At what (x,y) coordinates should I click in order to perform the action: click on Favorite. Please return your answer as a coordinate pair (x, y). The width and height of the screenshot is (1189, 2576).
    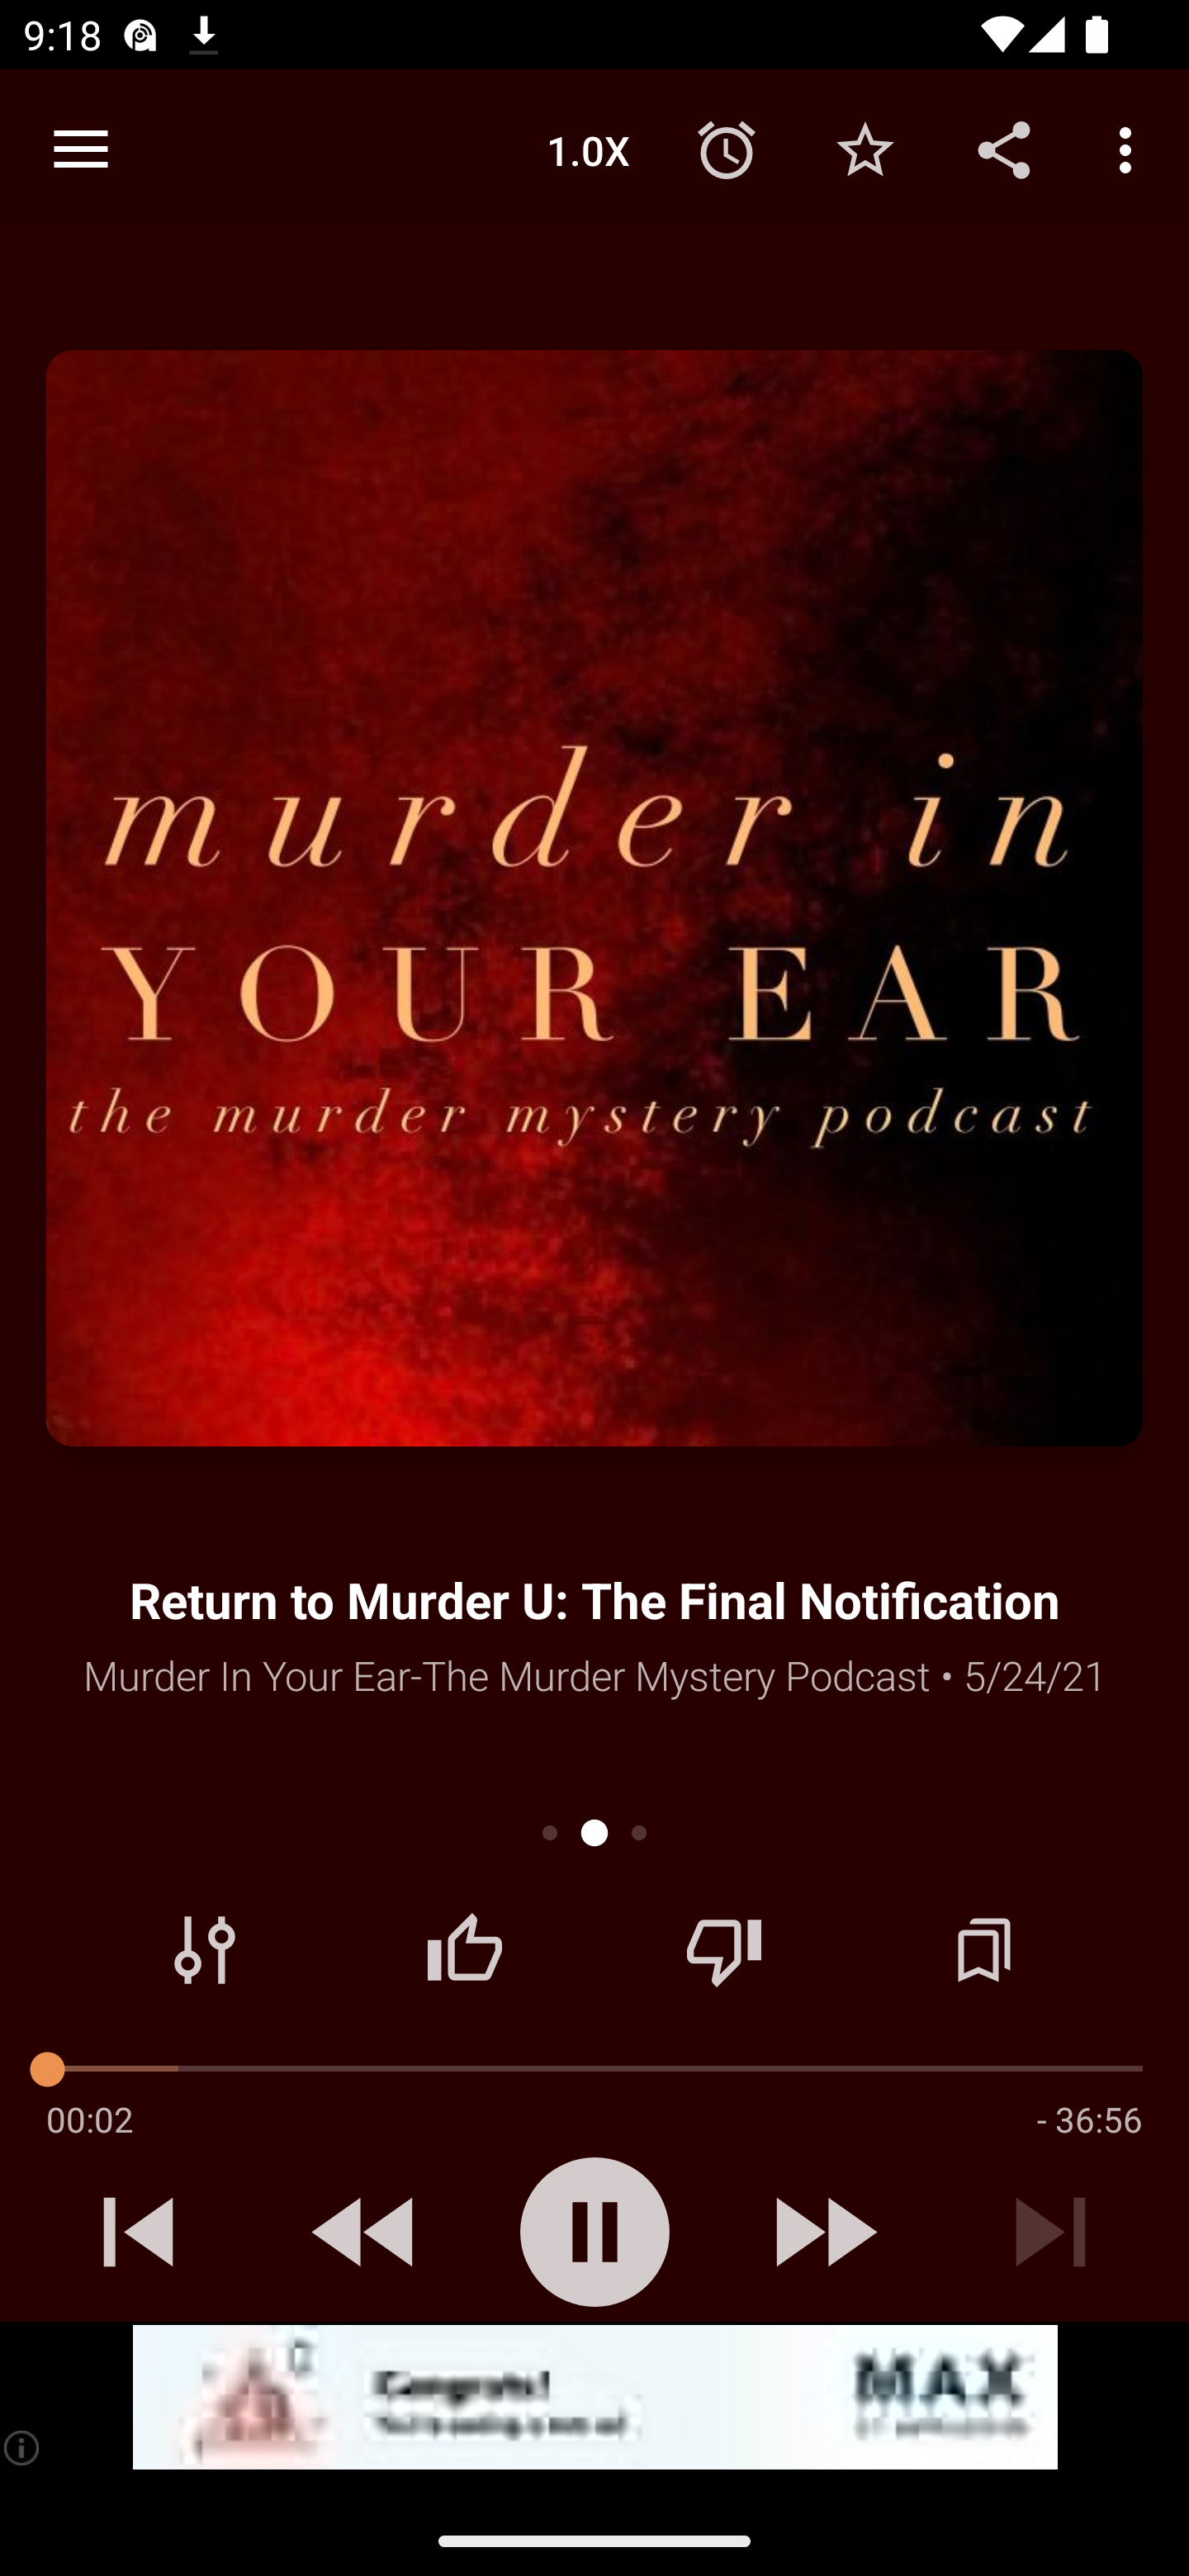
    Looking at the image, I should click on (865, 149).